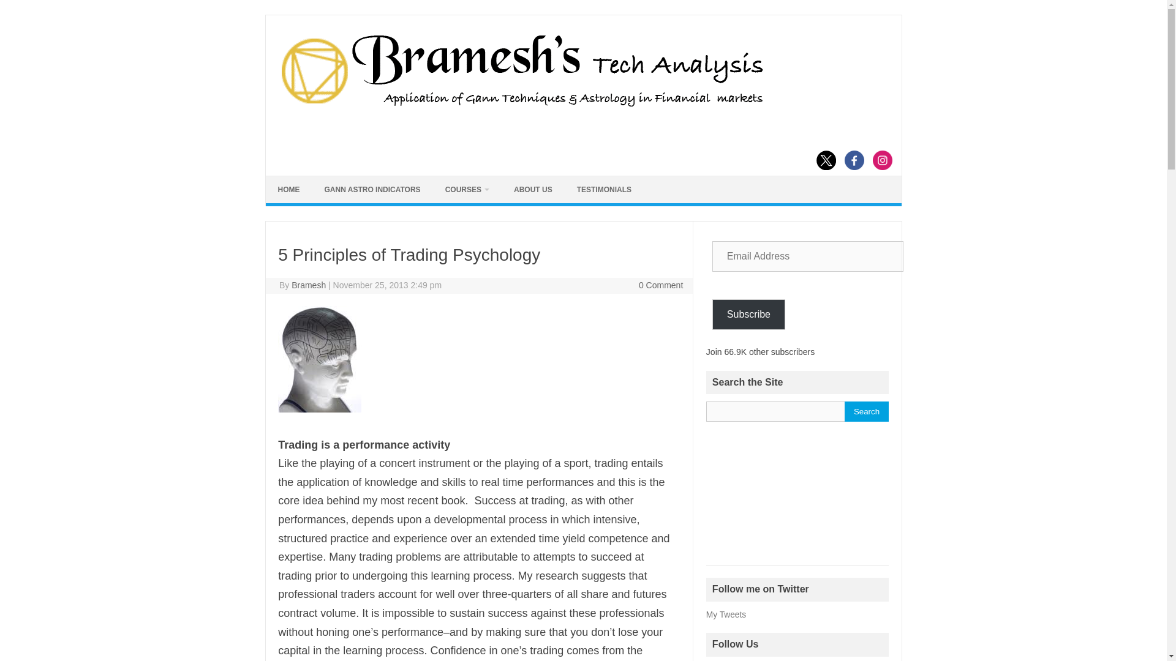 The height and width of the screenshot is (661, 1176). I want to click on Advertisement, so click(797, 499).